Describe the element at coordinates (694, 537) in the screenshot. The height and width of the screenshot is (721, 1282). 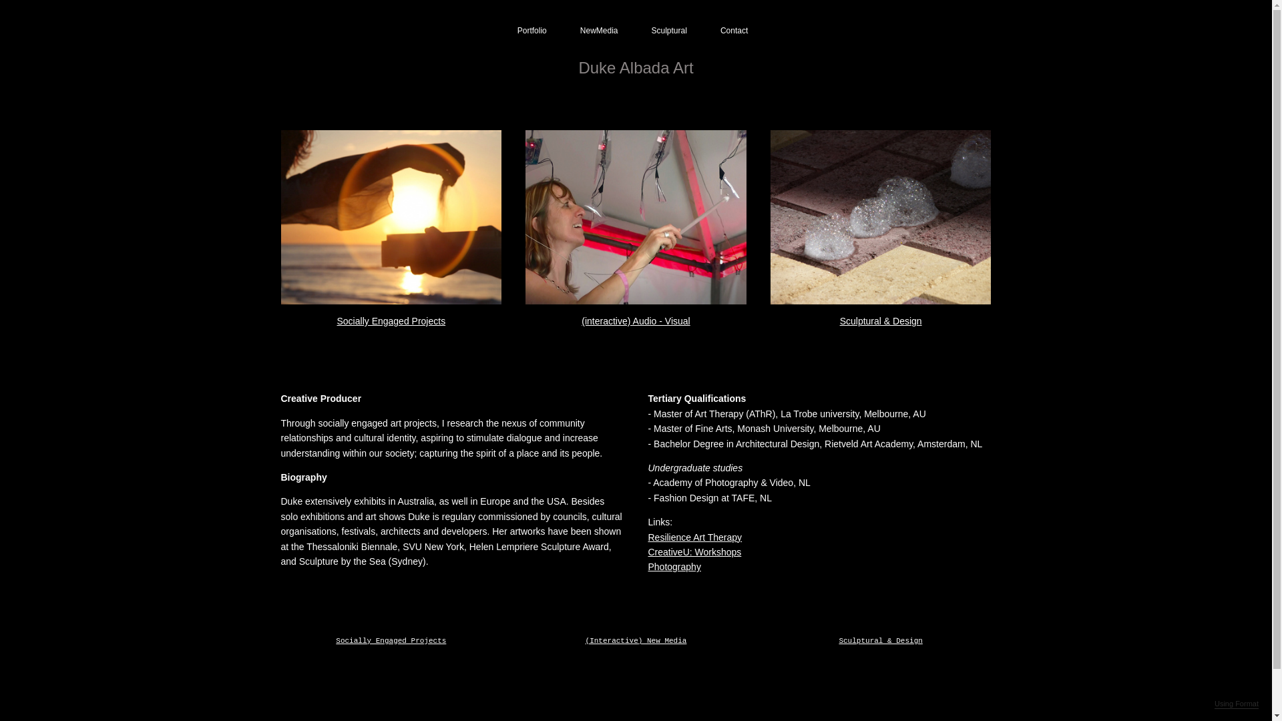
I see `Resilience Art Therapy` at that location.